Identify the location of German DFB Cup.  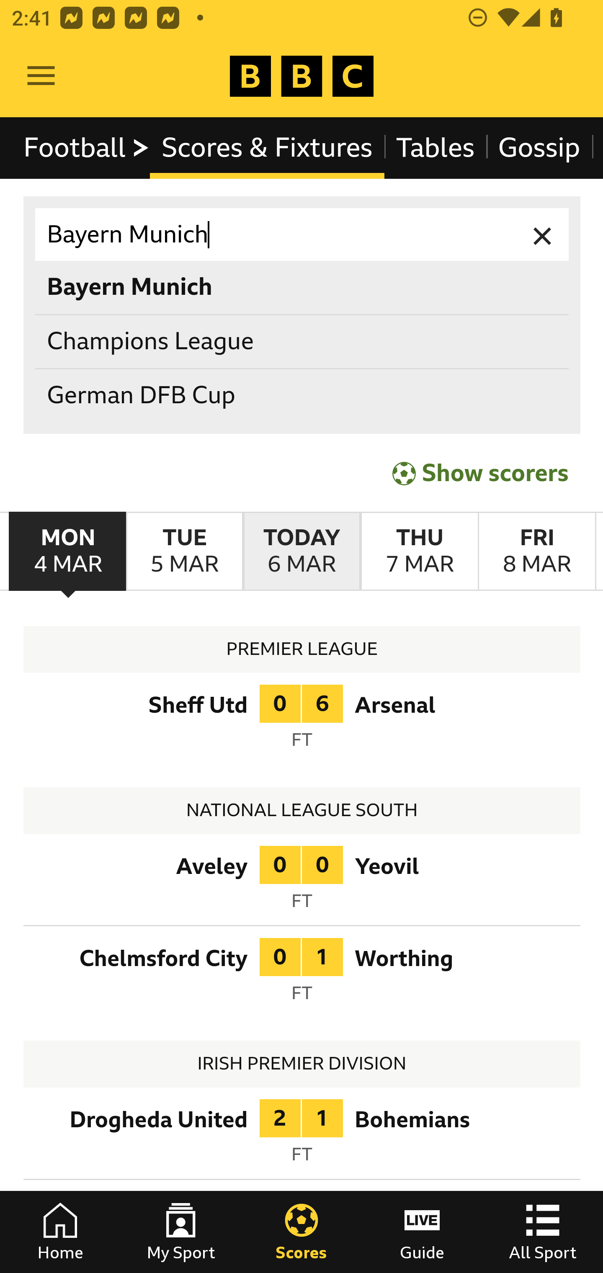
(302, 396).